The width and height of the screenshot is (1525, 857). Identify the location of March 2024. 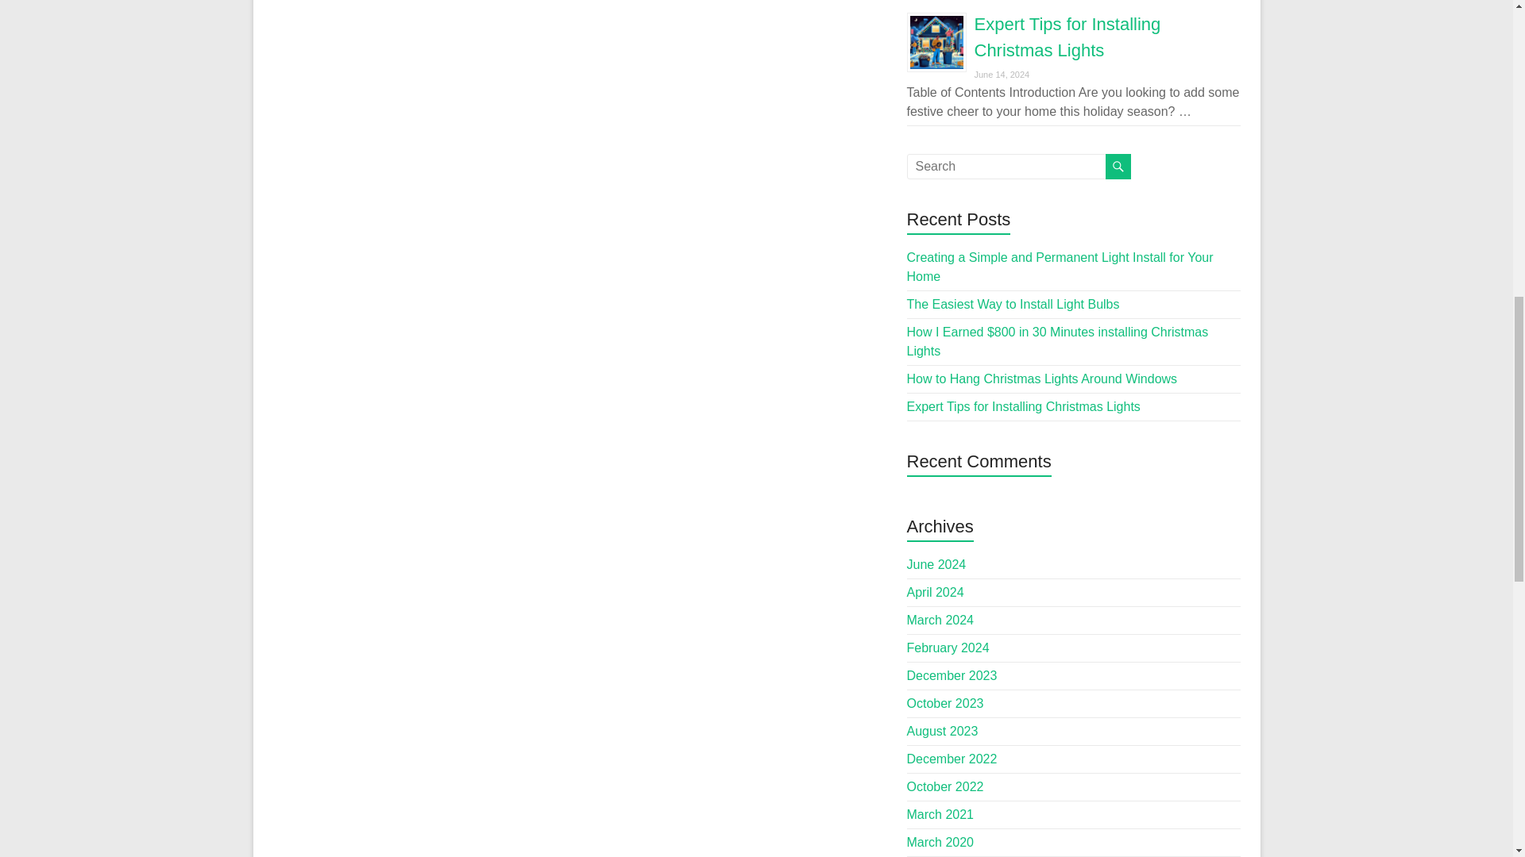
(940, 620).